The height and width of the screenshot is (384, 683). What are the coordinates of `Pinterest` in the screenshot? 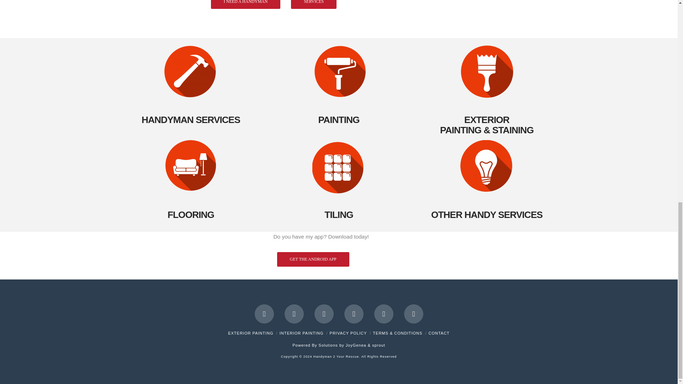 It's located at (414, 314).